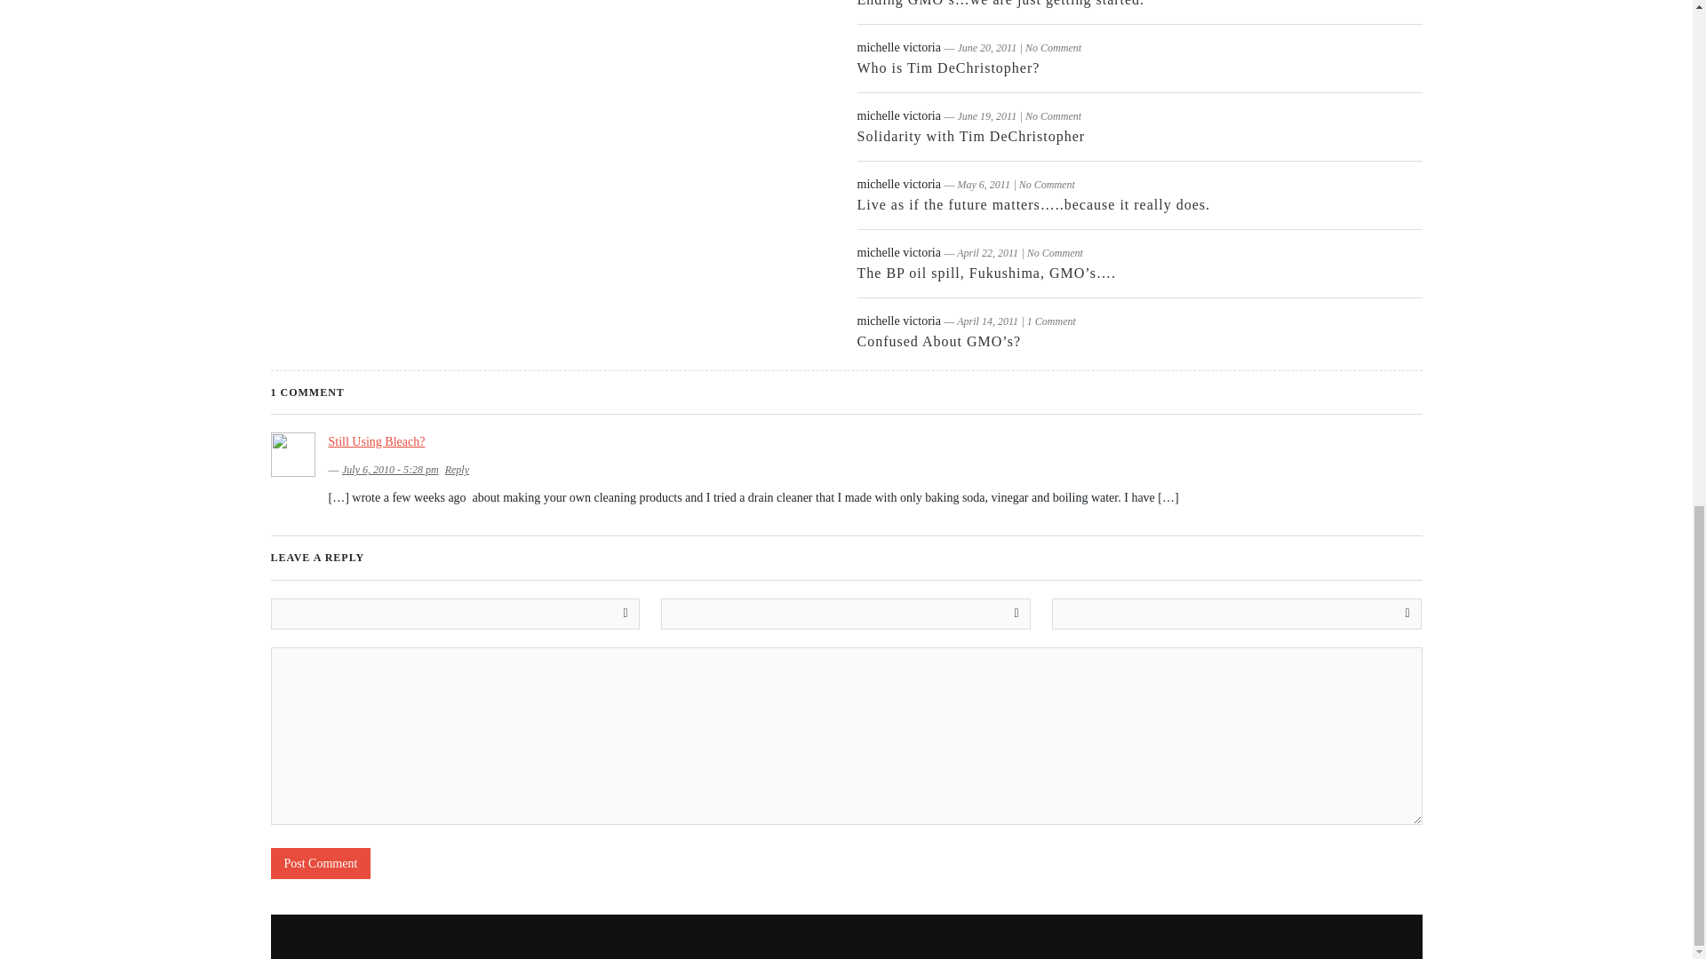  I want to click on Still Using Bleach?, so click(377, 442).